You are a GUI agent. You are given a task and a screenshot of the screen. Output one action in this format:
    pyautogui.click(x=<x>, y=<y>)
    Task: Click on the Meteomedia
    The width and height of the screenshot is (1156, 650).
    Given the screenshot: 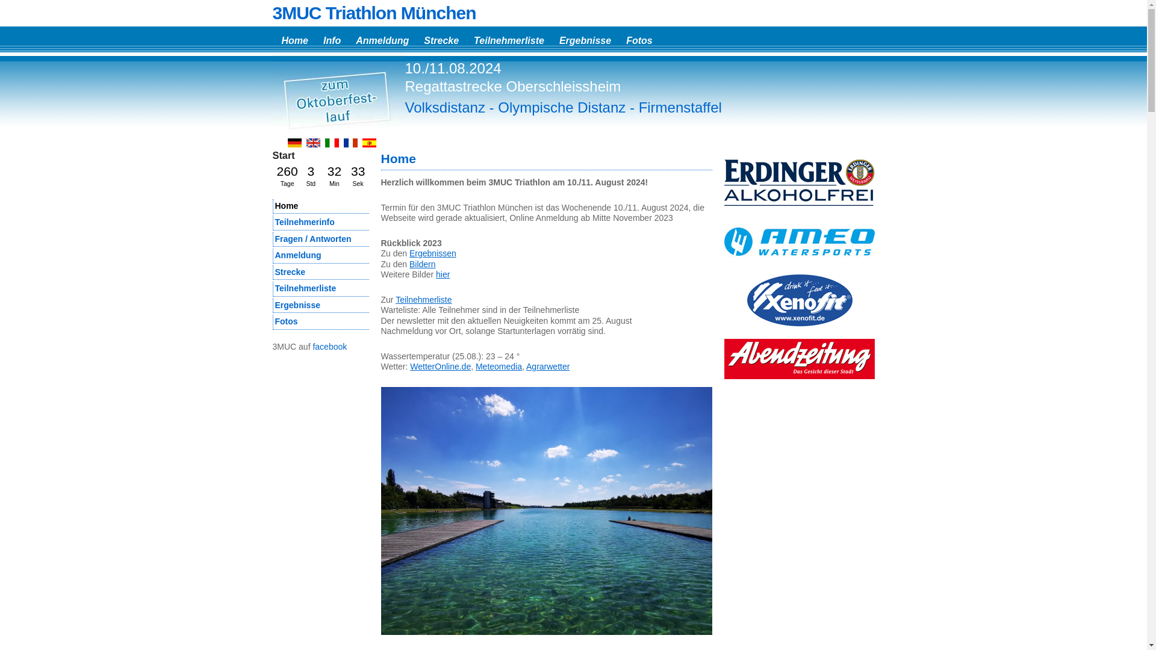 What is the action you would take?
    pyautogui.click(x=499, y=367)
    